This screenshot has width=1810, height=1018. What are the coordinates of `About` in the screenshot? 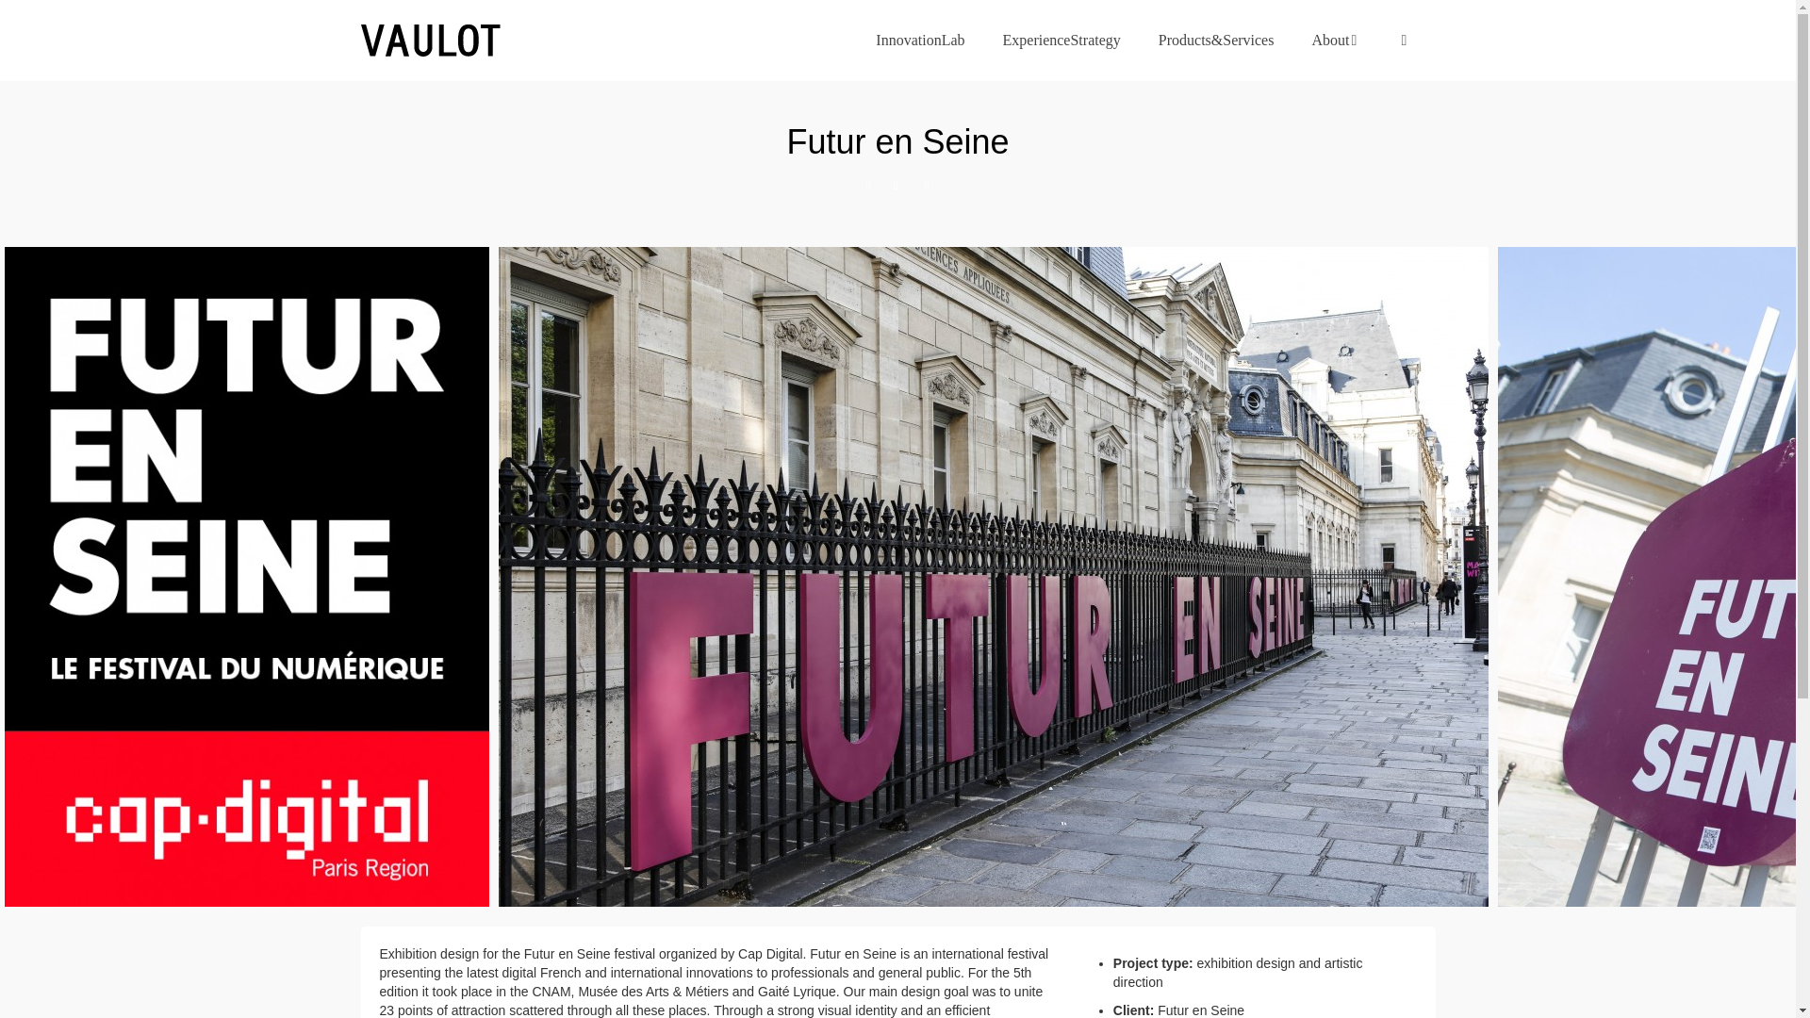 It's located at (1335, 41).